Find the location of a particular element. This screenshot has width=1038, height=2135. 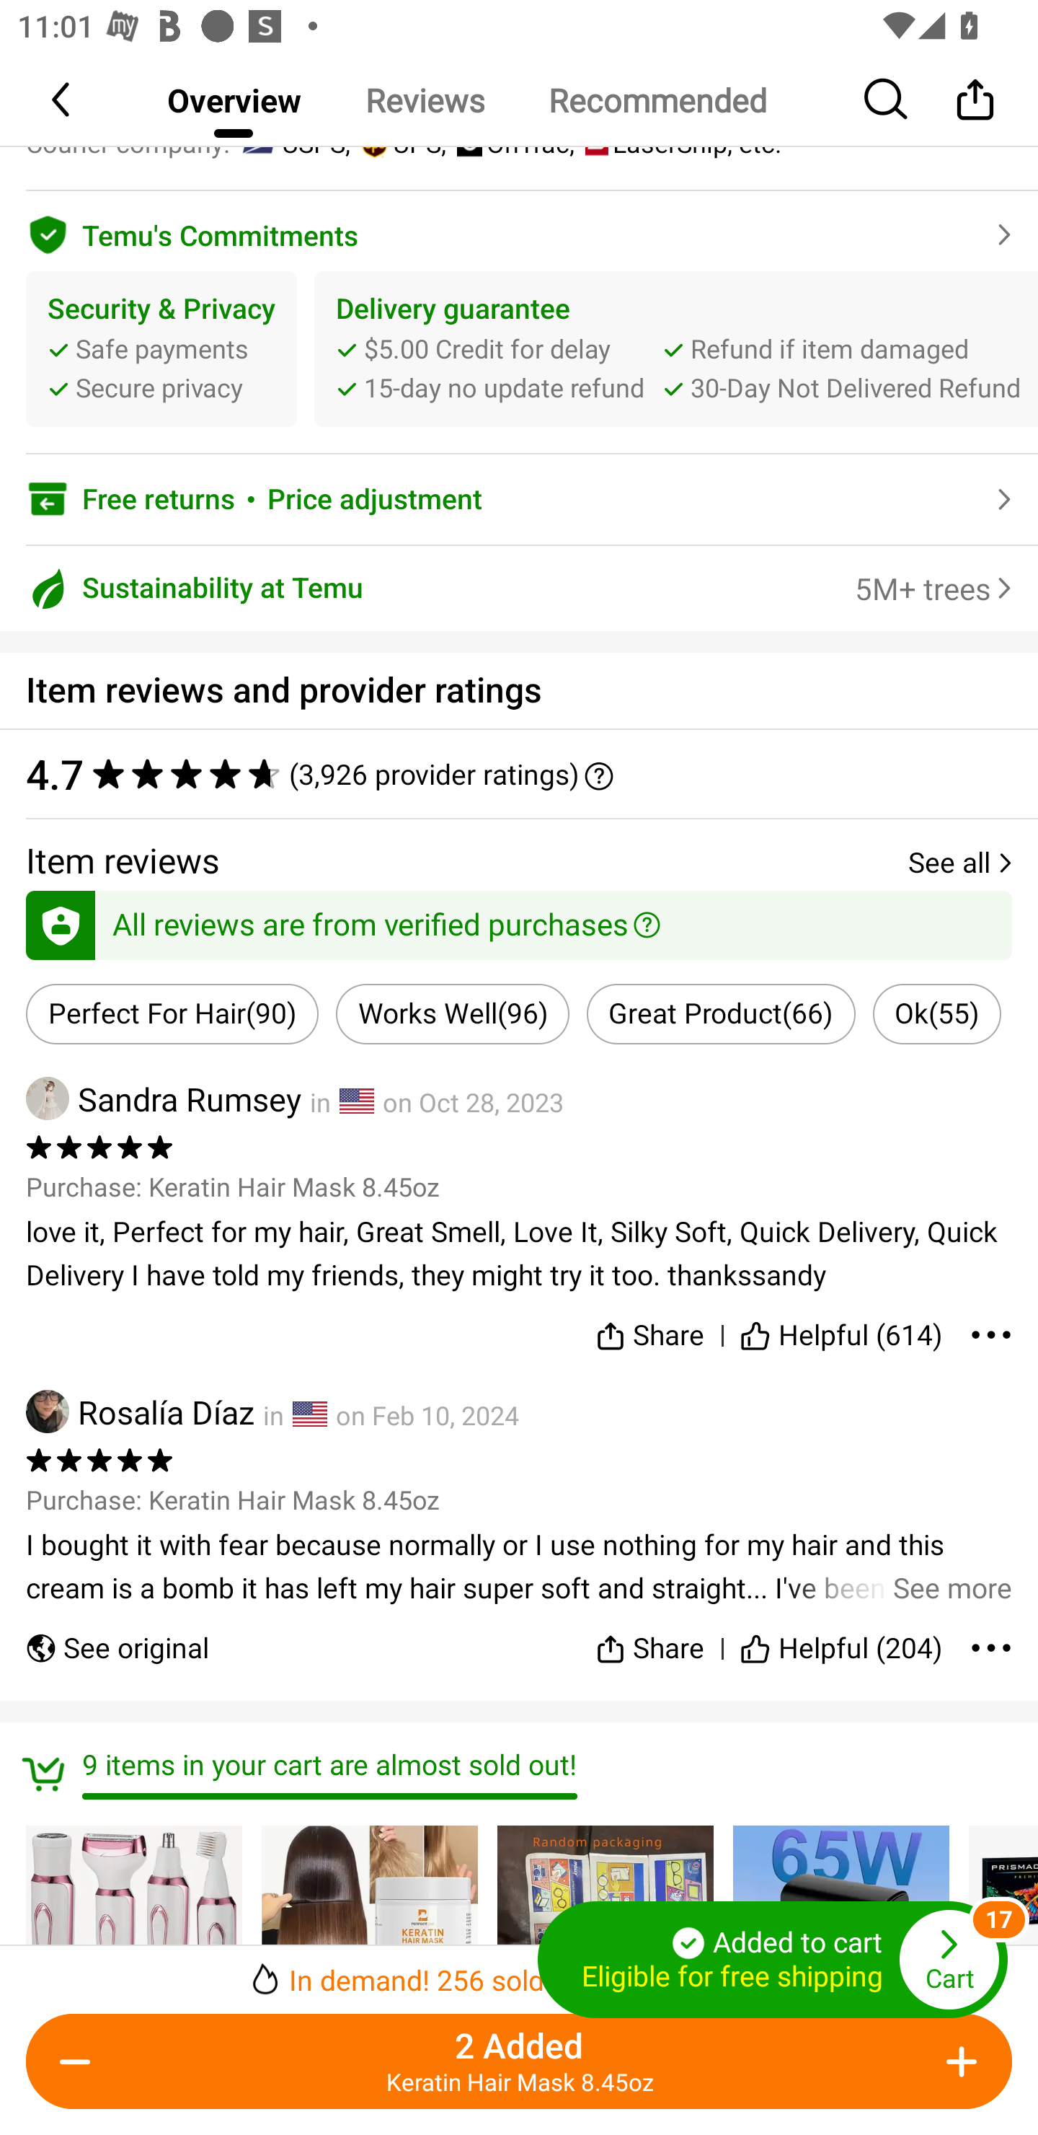

All reviews are from verified purchases  is located at coordinates (519, 921).